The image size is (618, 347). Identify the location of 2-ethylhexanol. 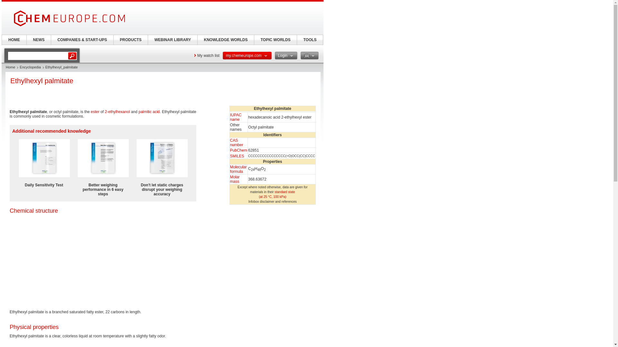
(117, 112).